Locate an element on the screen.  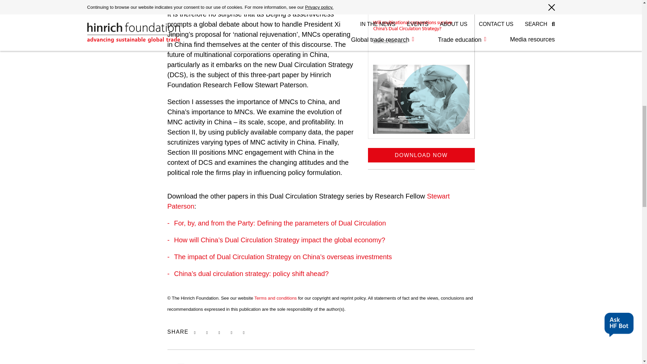
China Dual Circulation Strategy global economy is located at coordinates (279, 240).